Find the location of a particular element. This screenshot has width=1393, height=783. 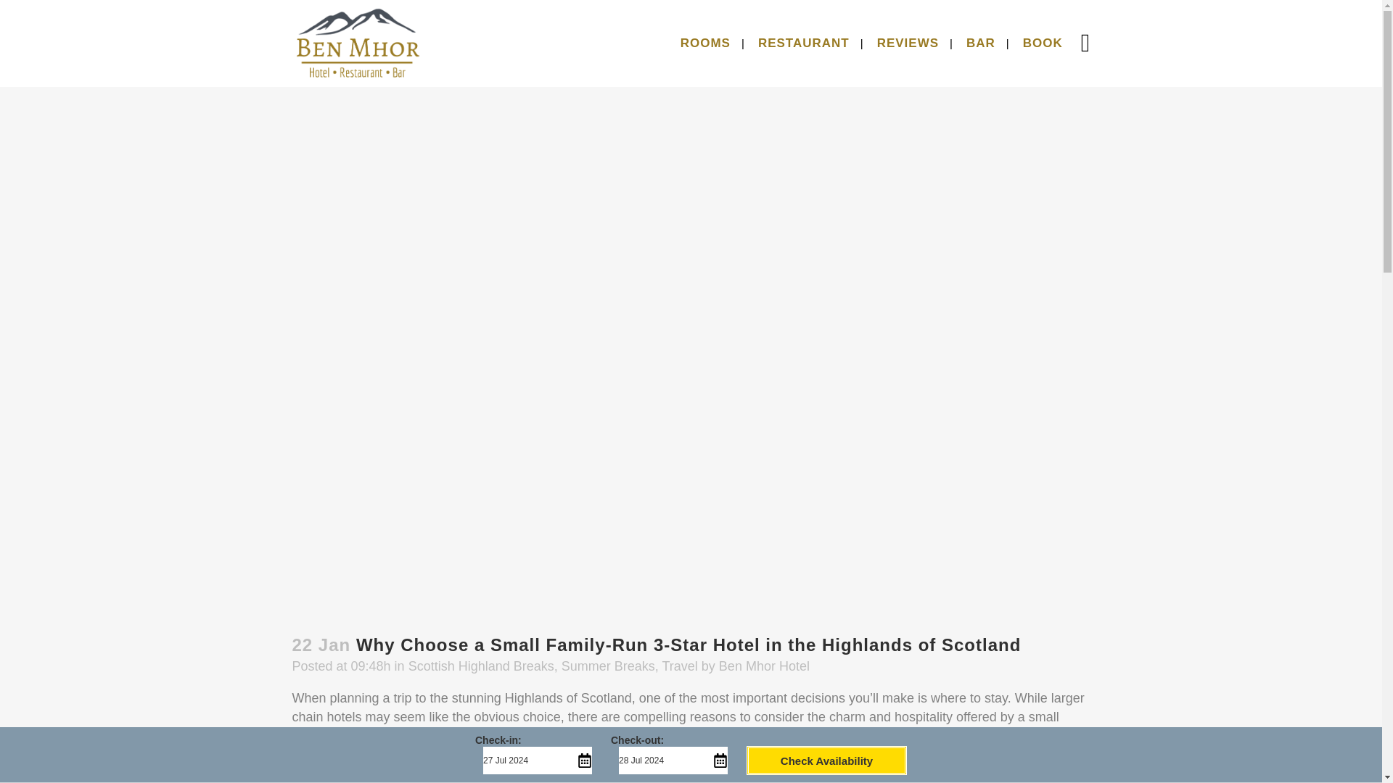

Summer Breaks is located at coordinates (608, 666).